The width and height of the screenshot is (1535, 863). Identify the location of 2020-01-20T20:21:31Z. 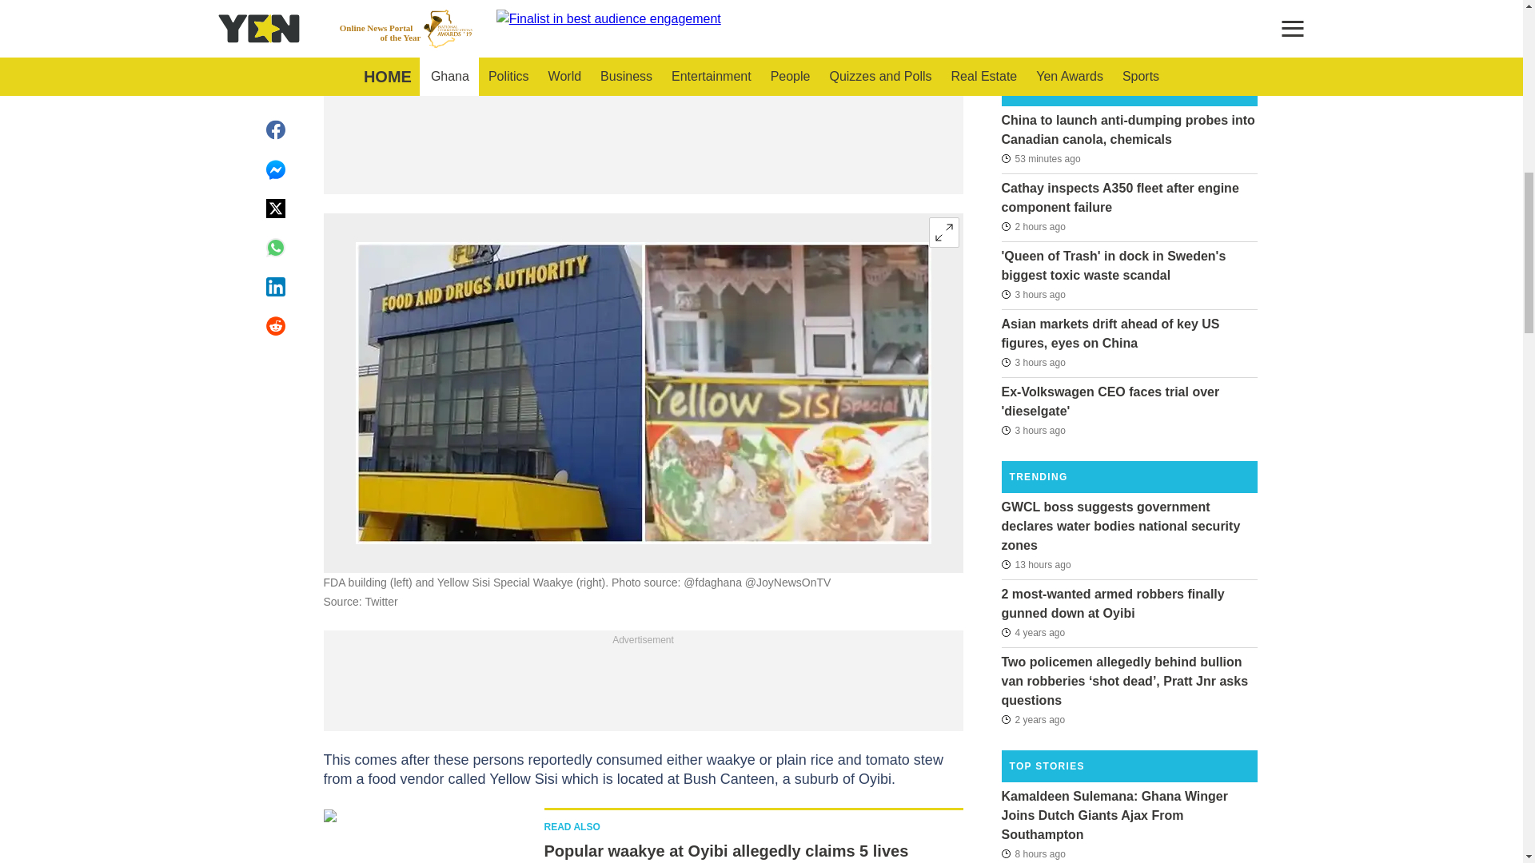
(1033, 632).